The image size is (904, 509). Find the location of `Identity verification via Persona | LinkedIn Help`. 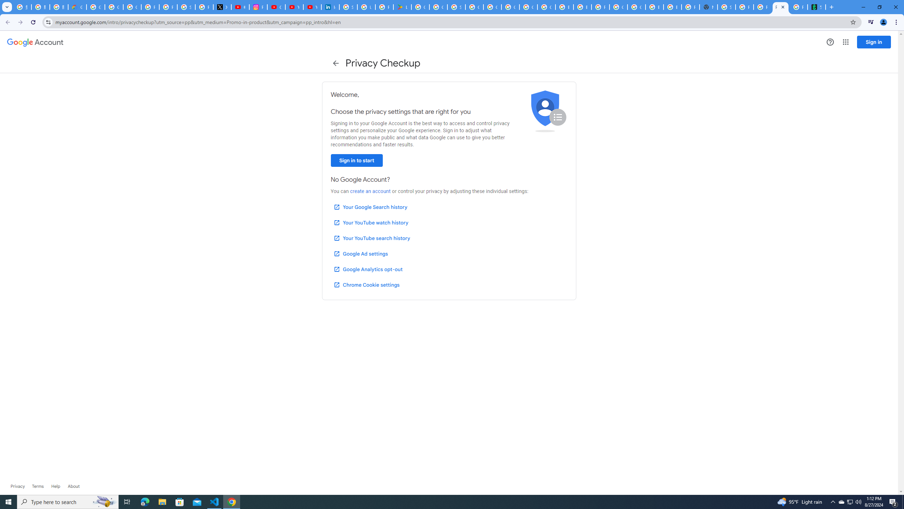

Identity verification via Persona | LinkedIn Help is located at coordinates (331, 7).